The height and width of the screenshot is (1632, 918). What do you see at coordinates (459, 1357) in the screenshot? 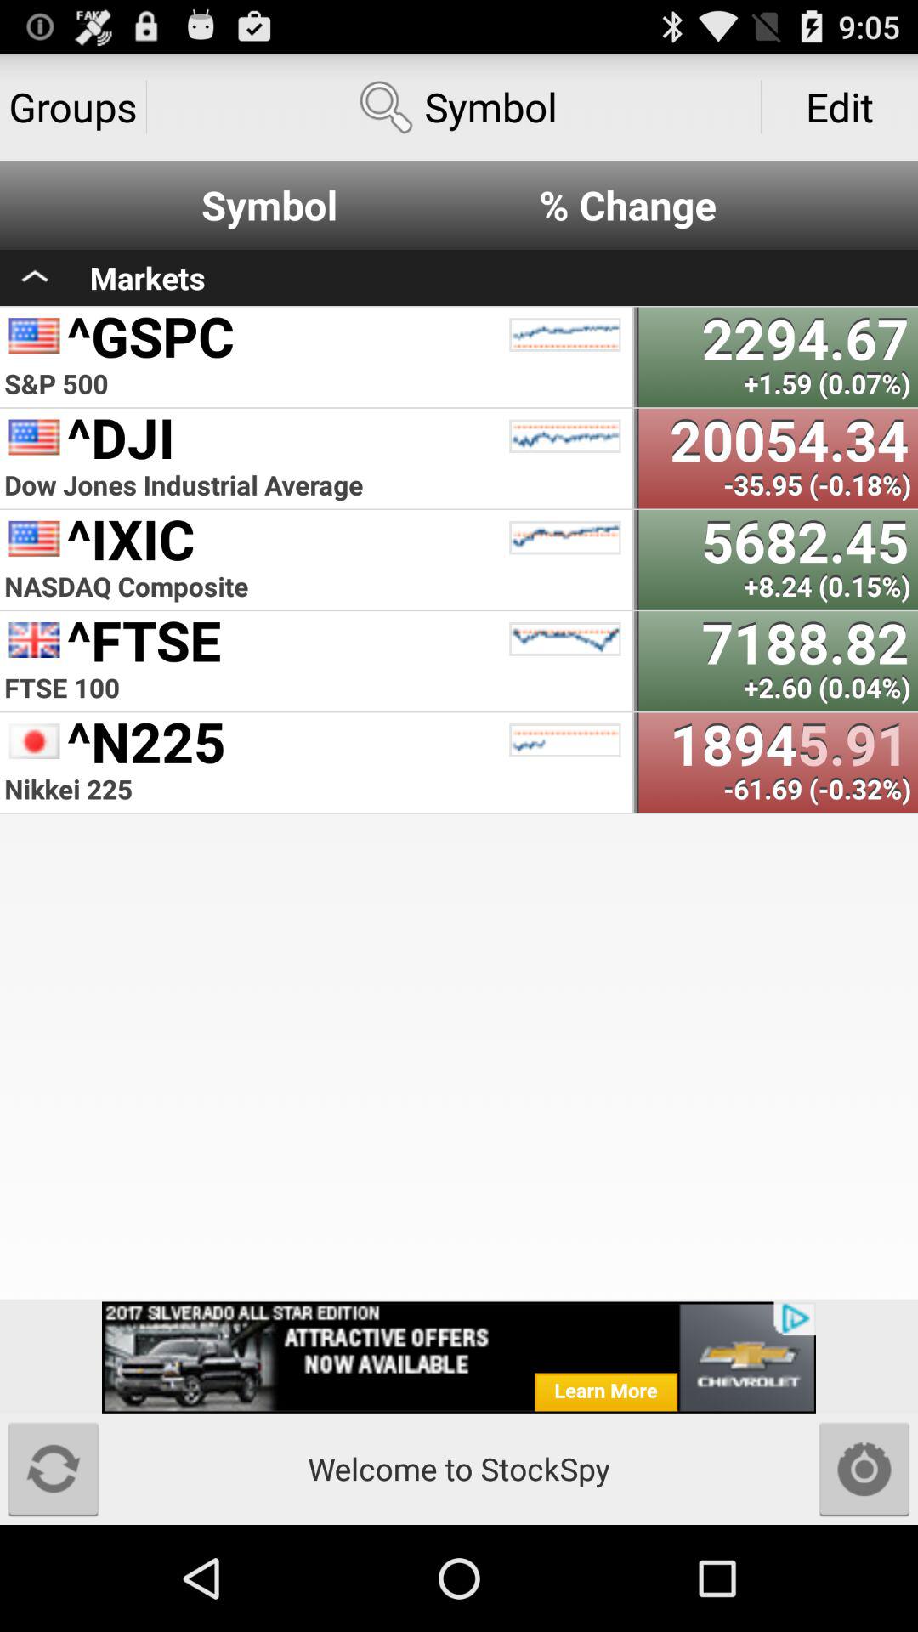
I see `advertisement` at bounding box center [459, 1357].